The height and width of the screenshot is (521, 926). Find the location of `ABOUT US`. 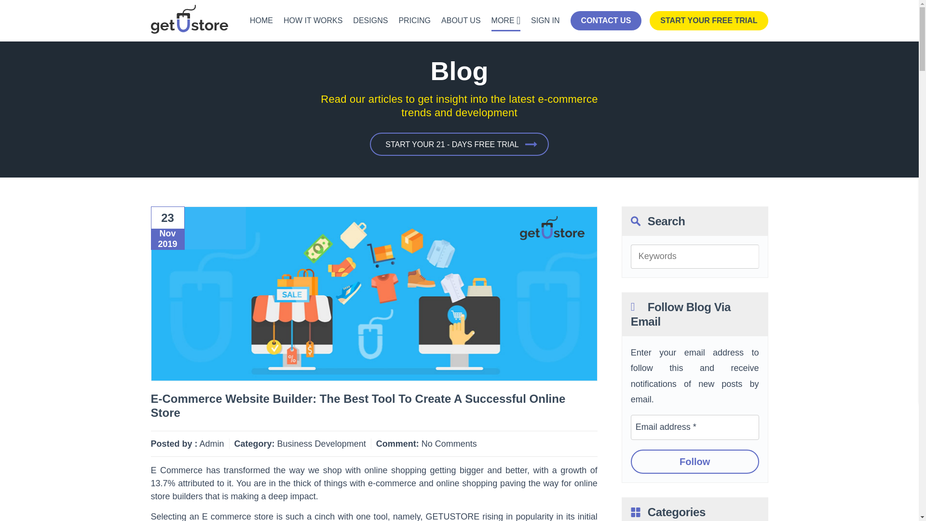

ABOUT US is located at coordinates (461, 20).